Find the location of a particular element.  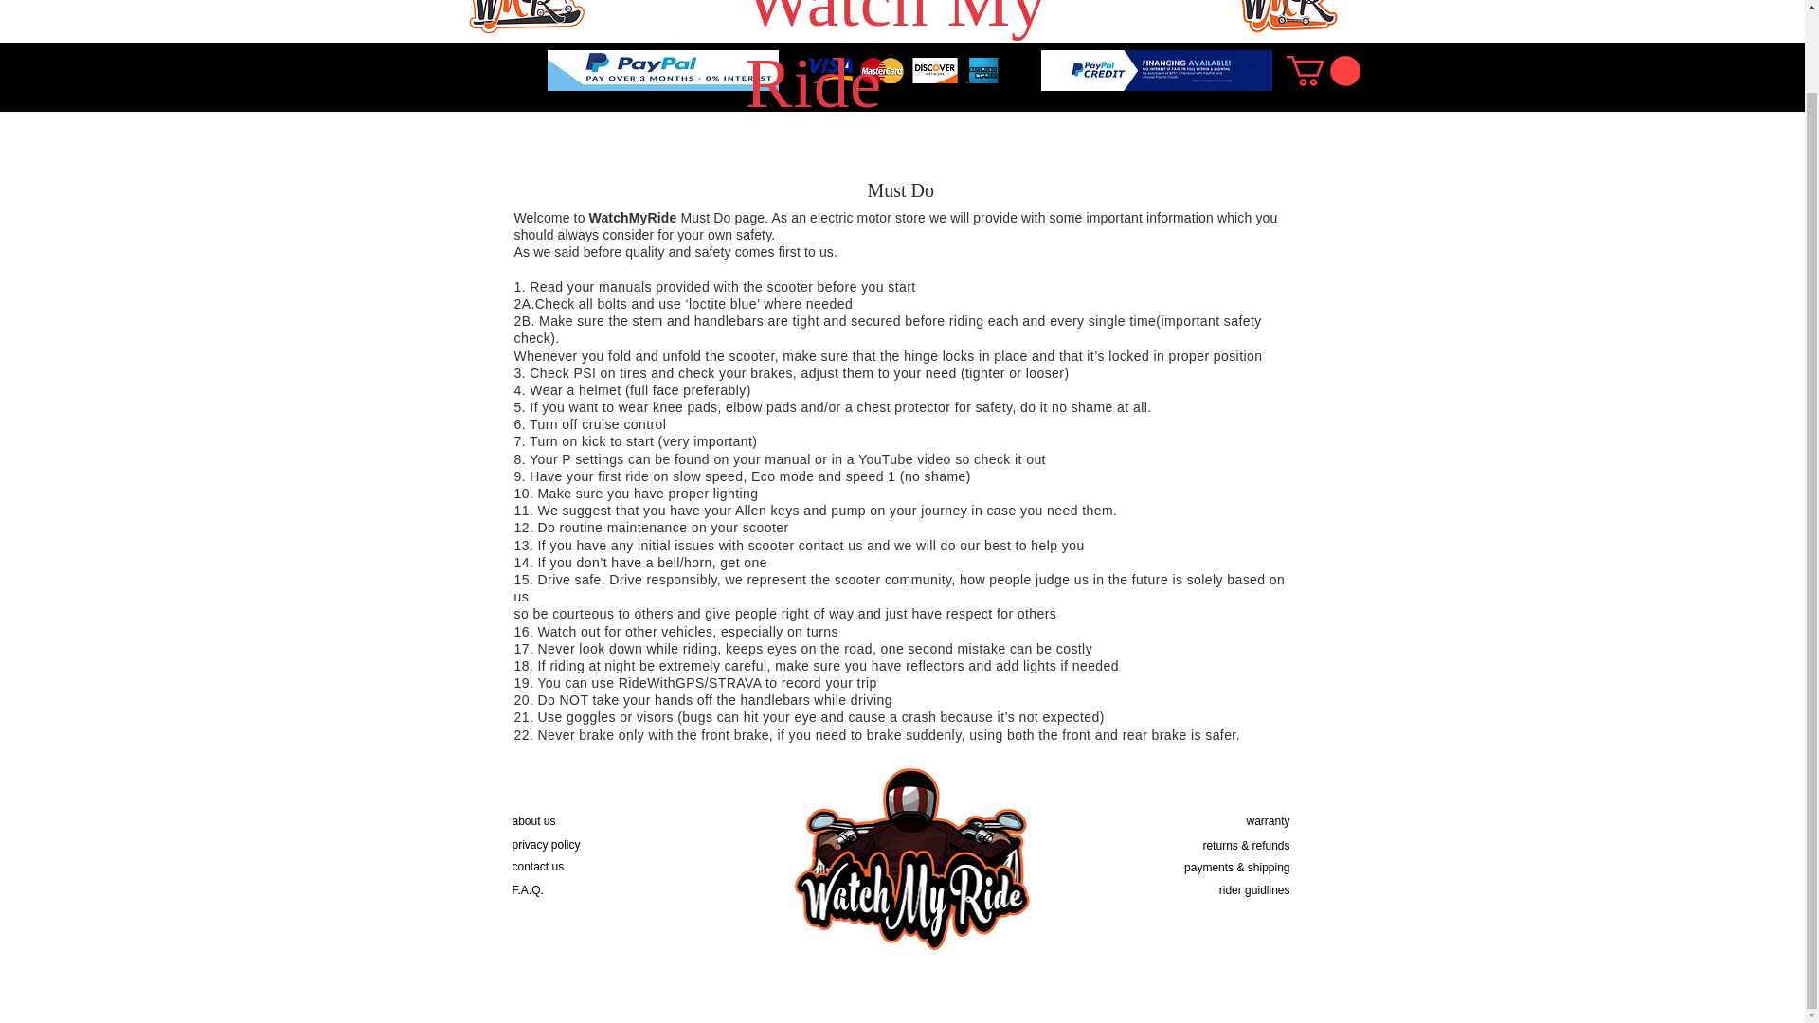

Must Do is located at coordinates (900, 189).